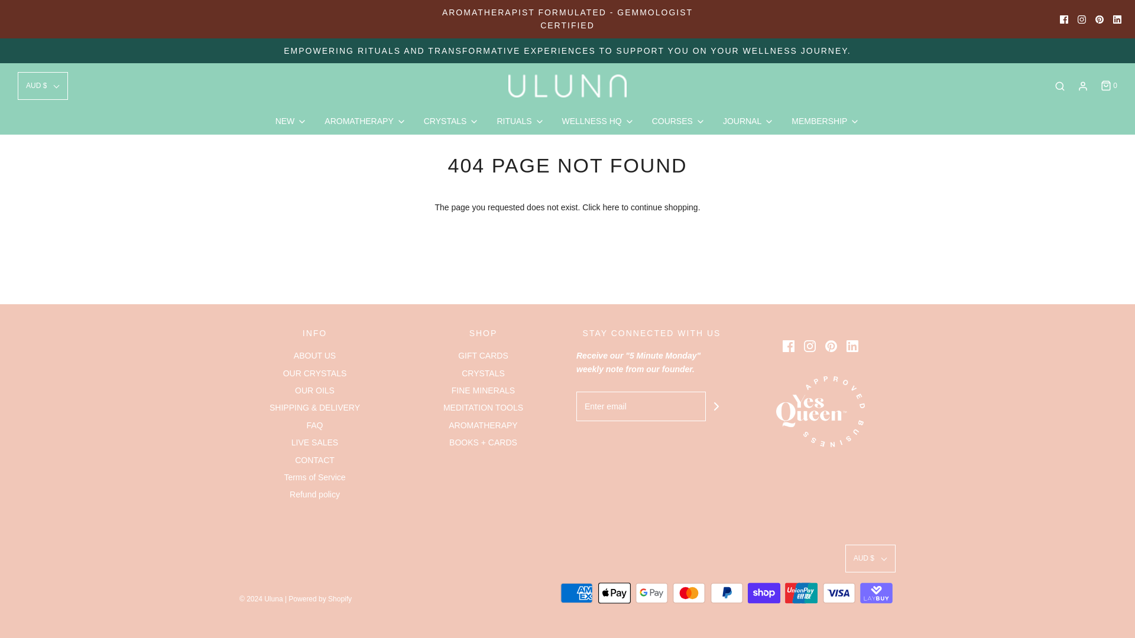 This screenshot has height=638, width=1135. Describe the element at coordinates (810, 346) in the screenshot. I see `Instagram icon` at that location.